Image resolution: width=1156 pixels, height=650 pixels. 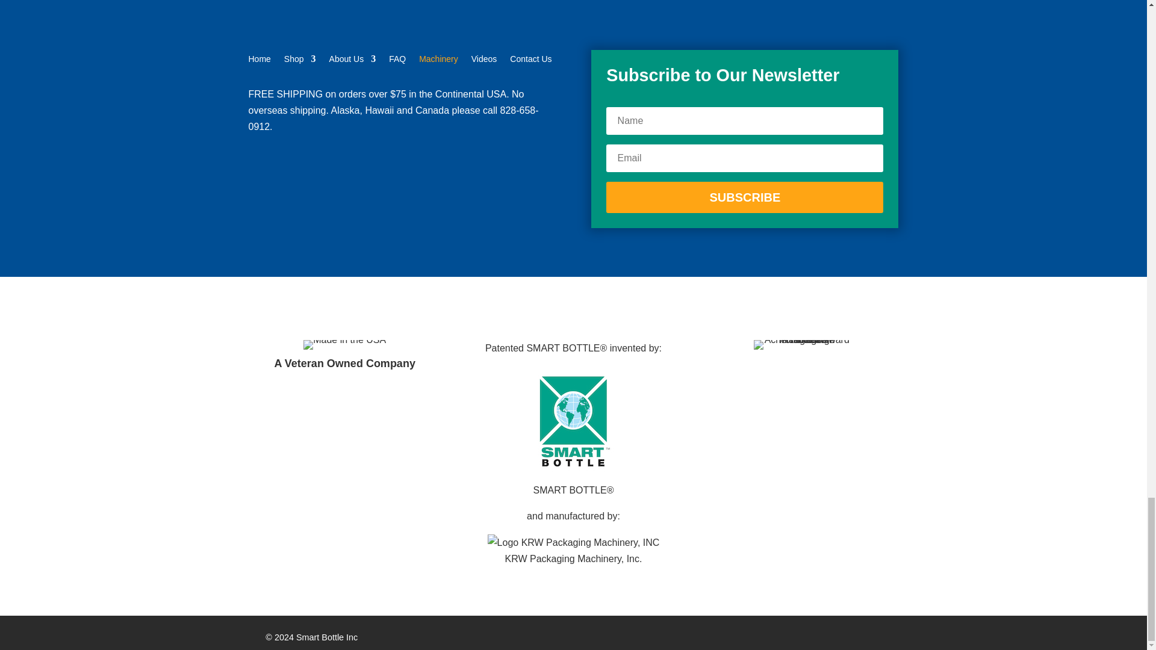 What do you see at coordinates (438, 61) in the screenshot?
I see `Machinery` at bounding box center [438, 61].